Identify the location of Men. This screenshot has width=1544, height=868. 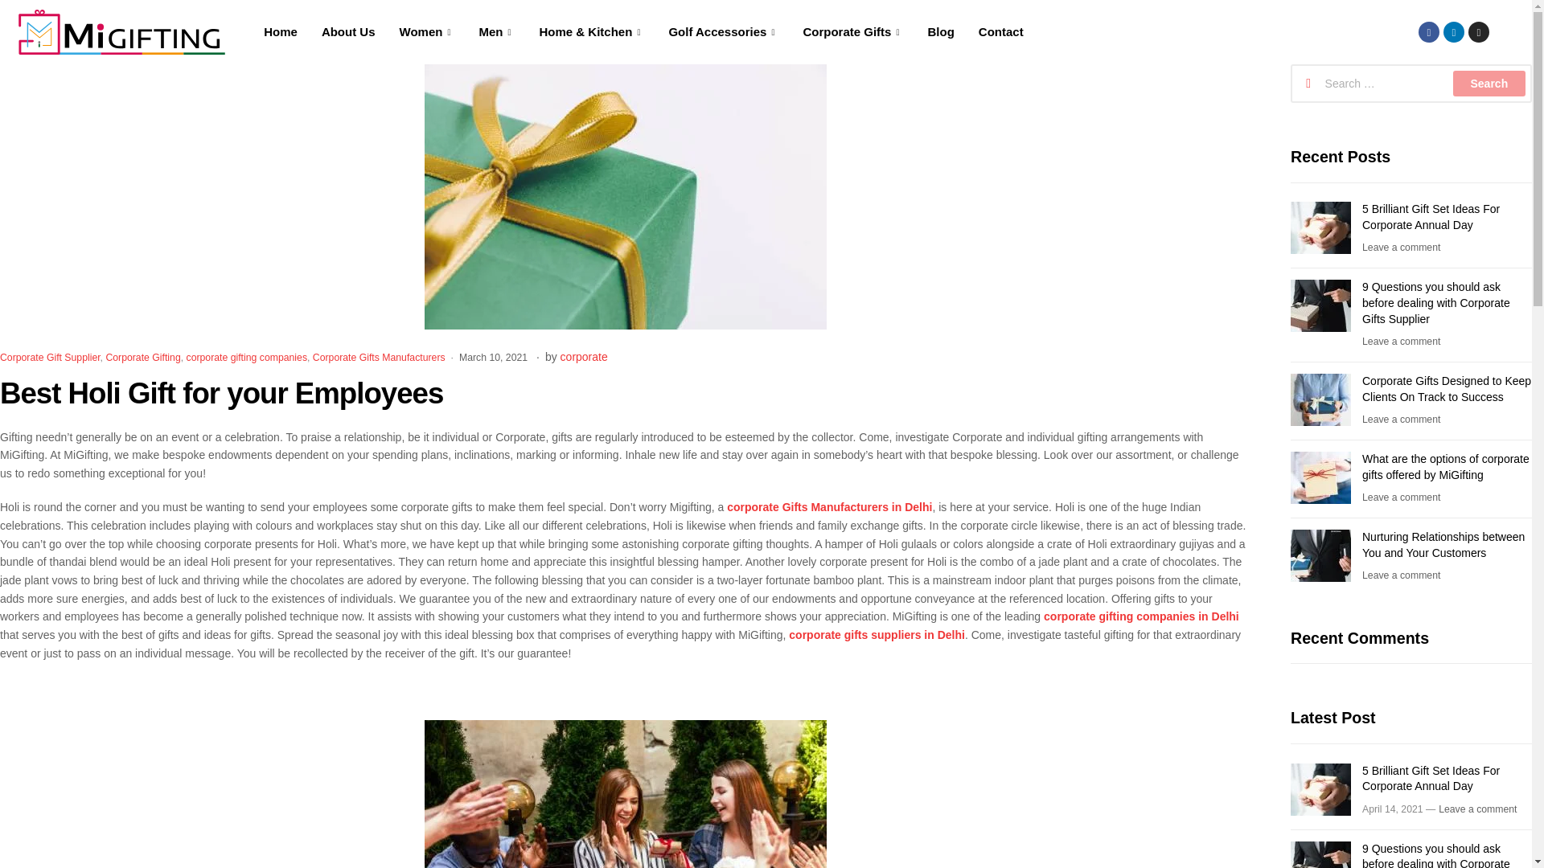
(495, 32).